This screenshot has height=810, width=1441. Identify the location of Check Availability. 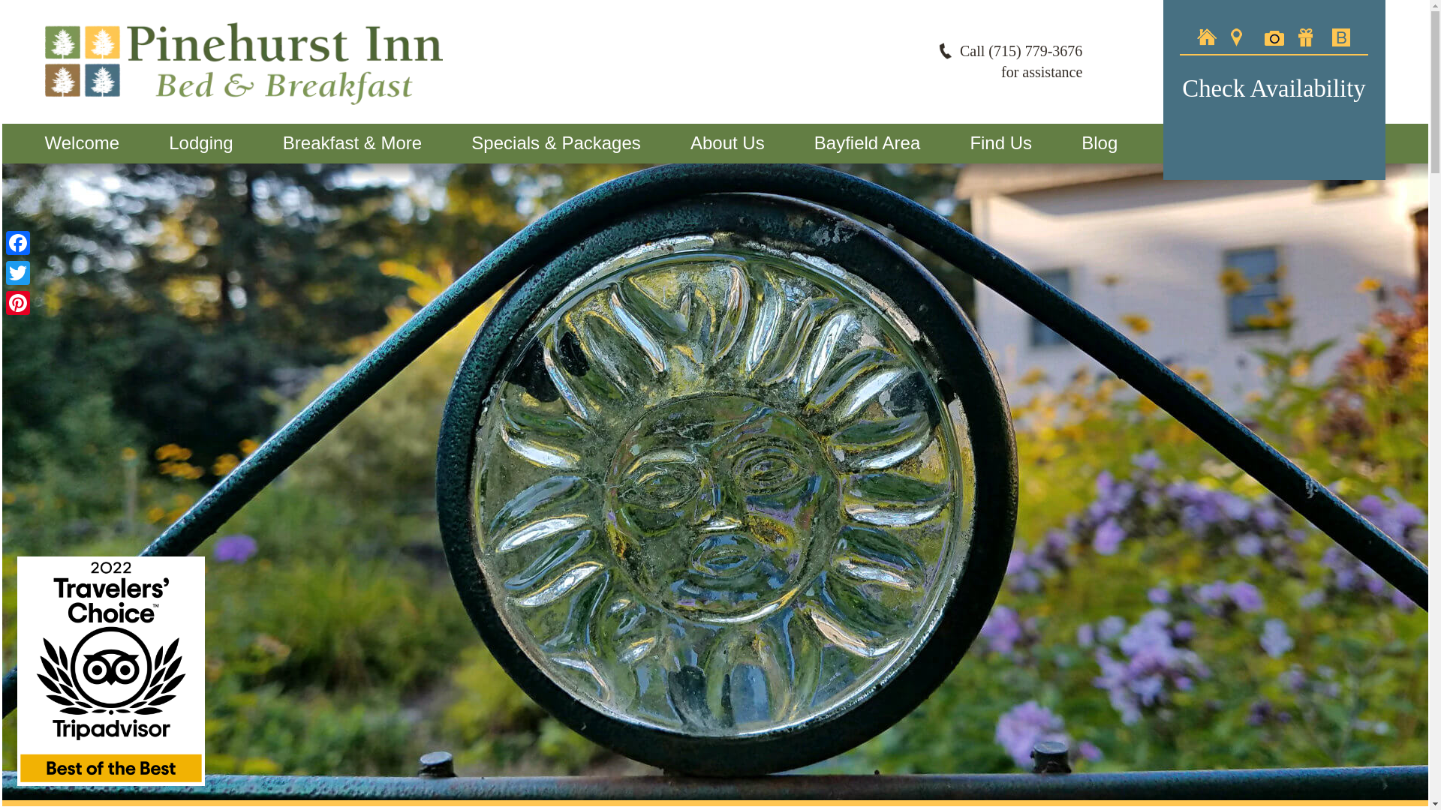
(1273, 88).